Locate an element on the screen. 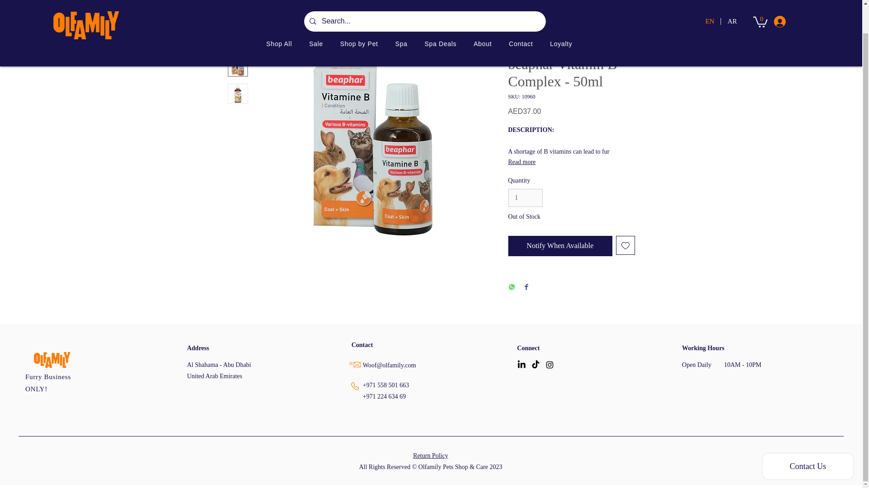 The image size is (869, 488). Spa is located at coordinates (401, 14).